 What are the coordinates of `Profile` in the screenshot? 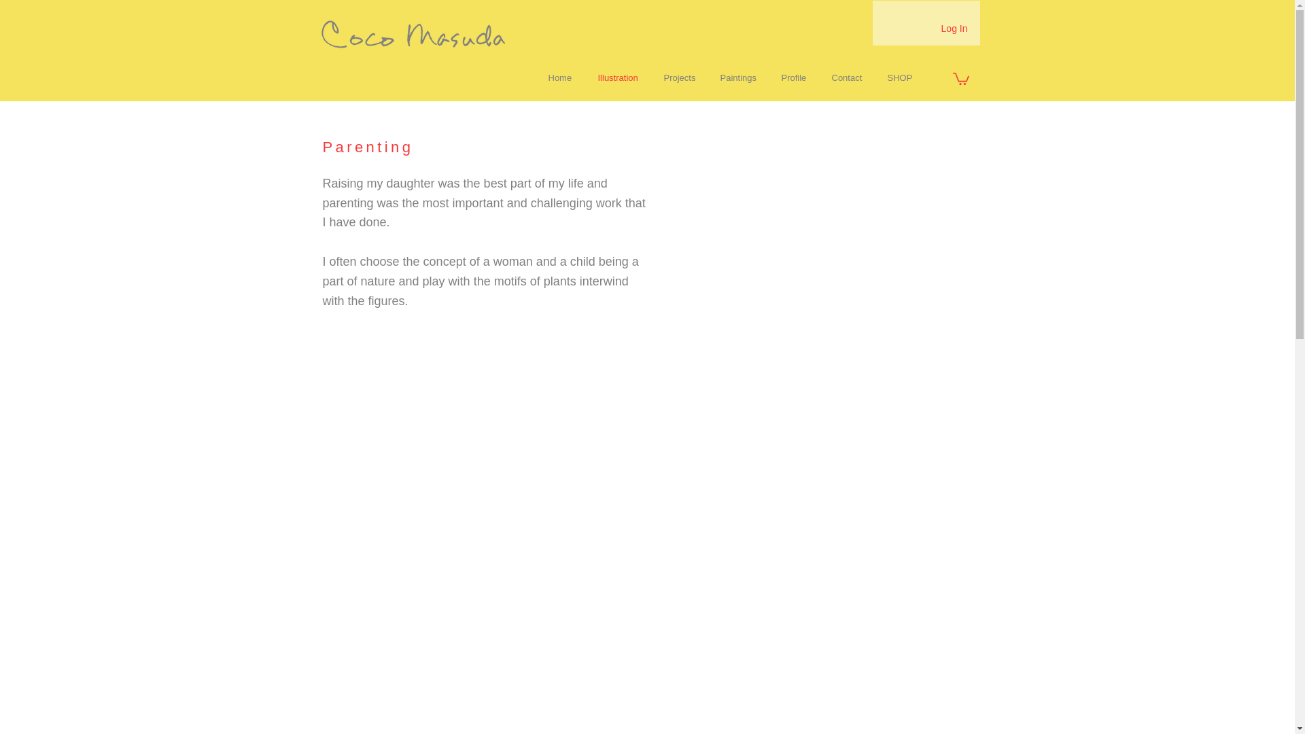 It's located at (795, 77).